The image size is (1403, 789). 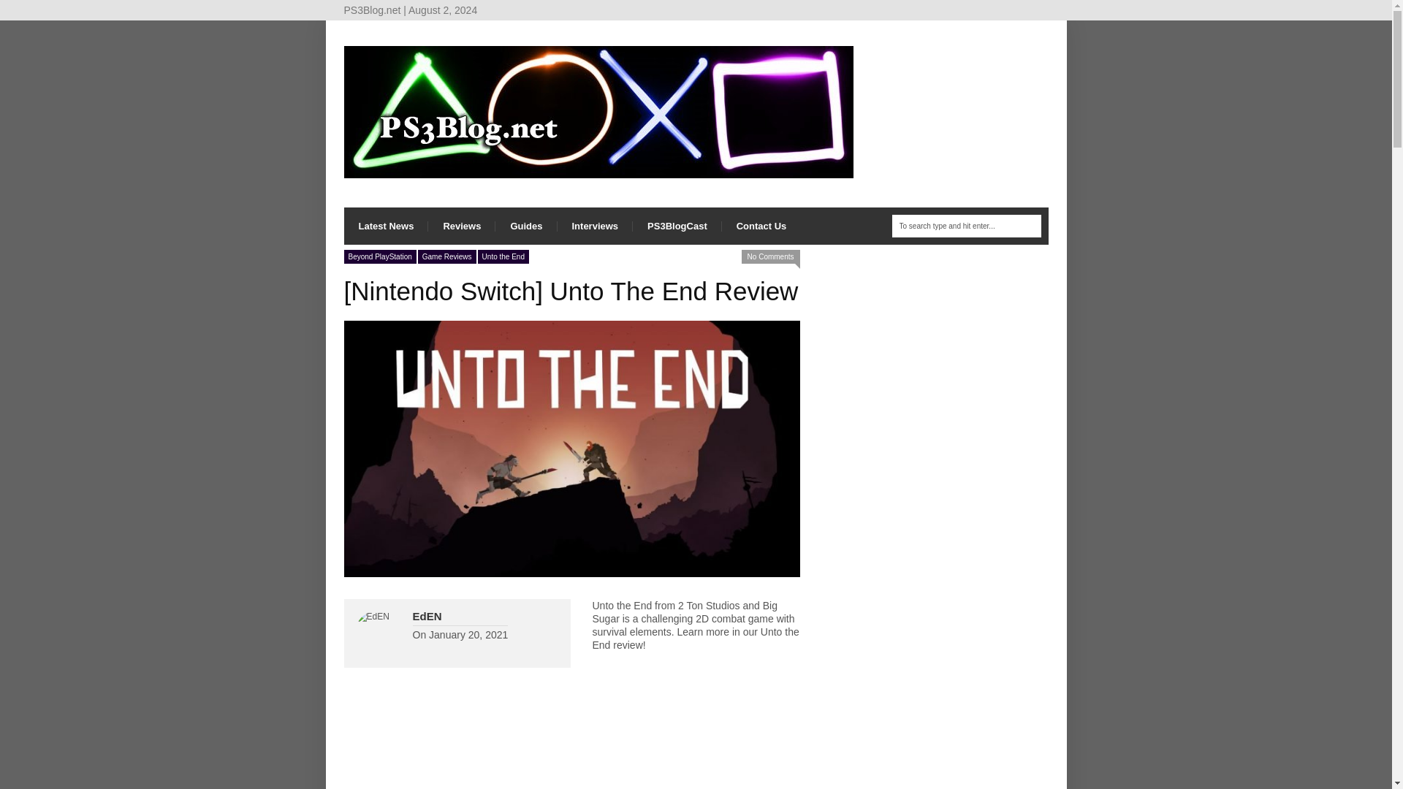 I want to click on Game Reviews, so click(x=447, y=256).